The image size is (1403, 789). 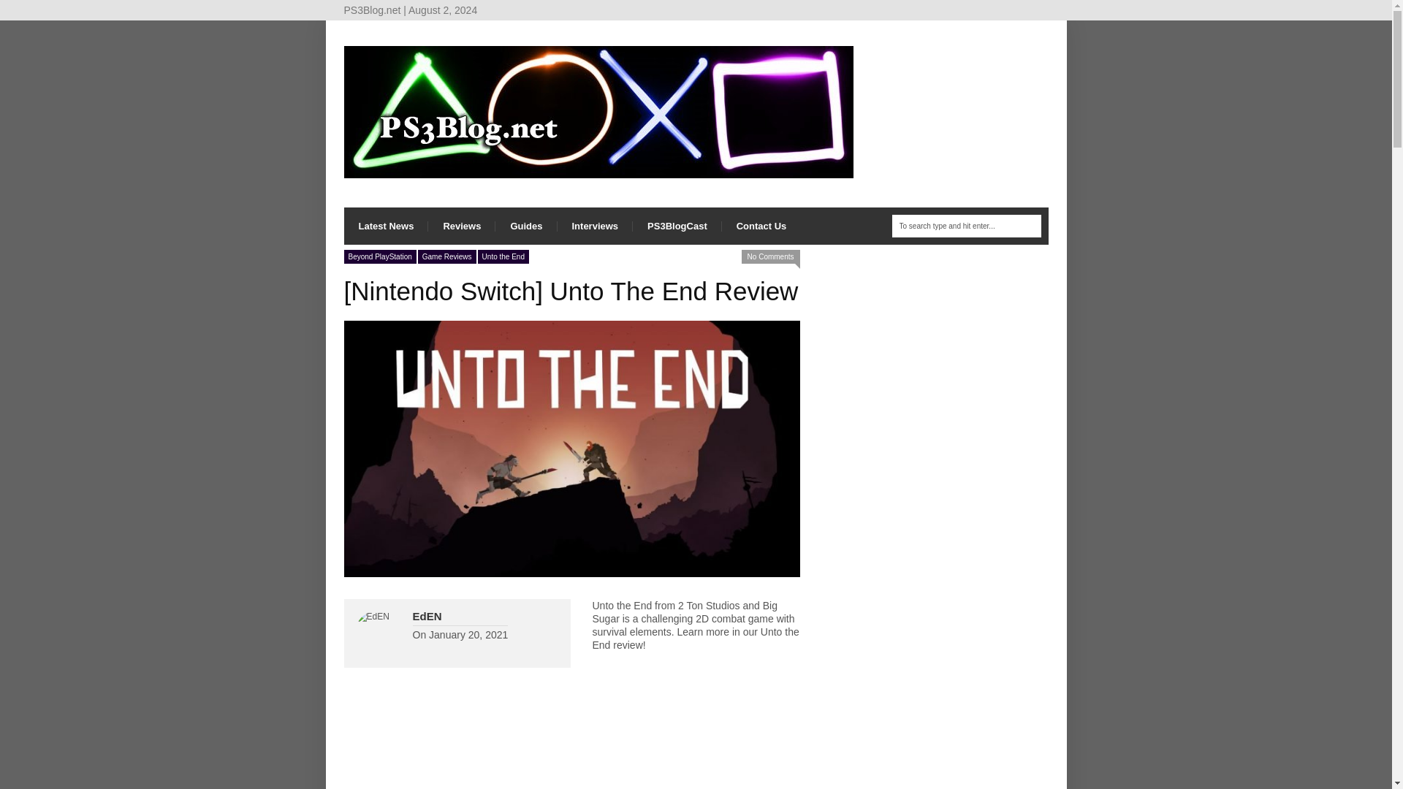 I want to click on Game Reviews, so click(x=447, y=256).